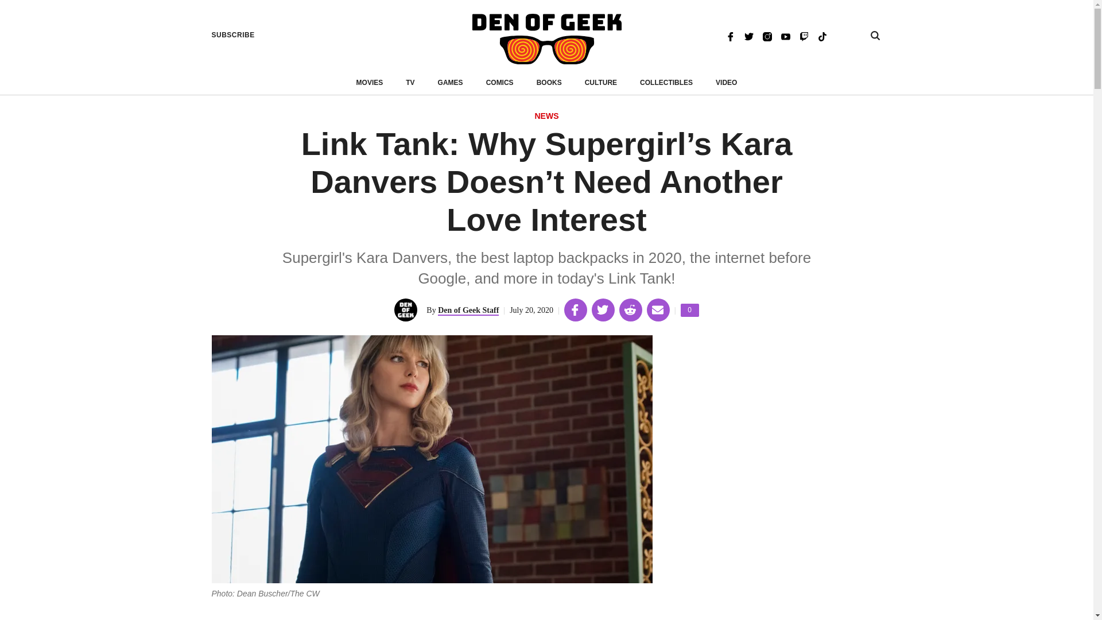 The image size is (1102, 620). I want to click on Instagram, so click(233, 35).